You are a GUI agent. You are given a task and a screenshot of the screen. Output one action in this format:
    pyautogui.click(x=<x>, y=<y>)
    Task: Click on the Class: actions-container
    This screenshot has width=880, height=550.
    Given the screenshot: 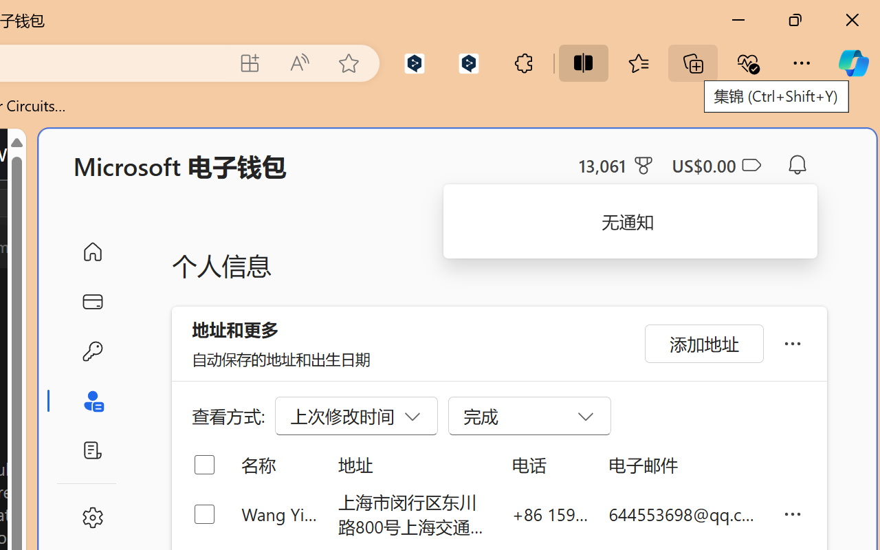 What is the action you would take?
    pyautogui.click(x=65, y=203)
    